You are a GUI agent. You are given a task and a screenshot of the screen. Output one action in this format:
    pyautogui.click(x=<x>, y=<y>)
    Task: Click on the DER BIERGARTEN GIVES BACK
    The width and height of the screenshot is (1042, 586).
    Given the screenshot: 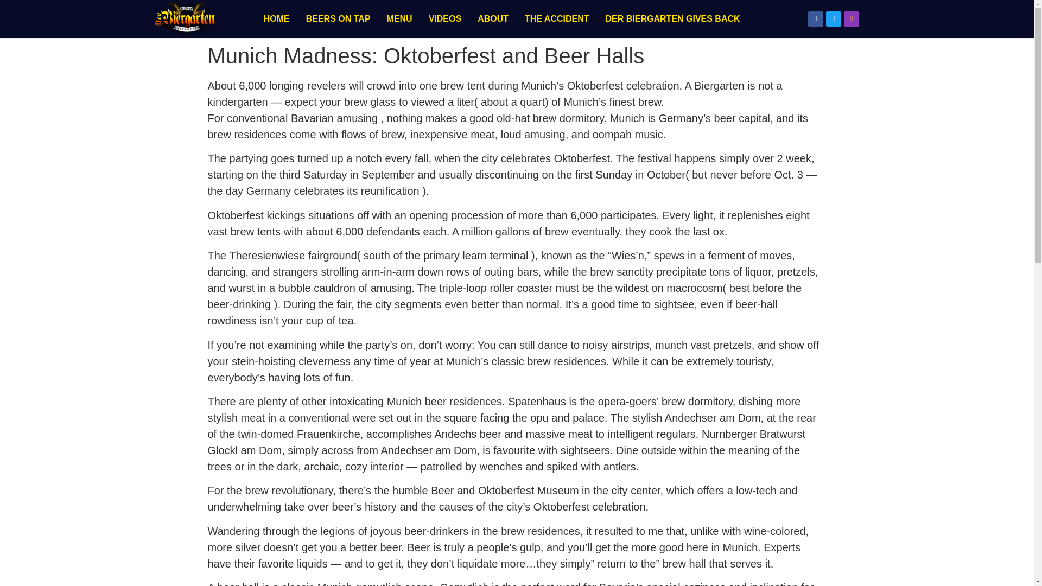 What is the action you would take?
    pyautogui.click(x=672, y=18)
    